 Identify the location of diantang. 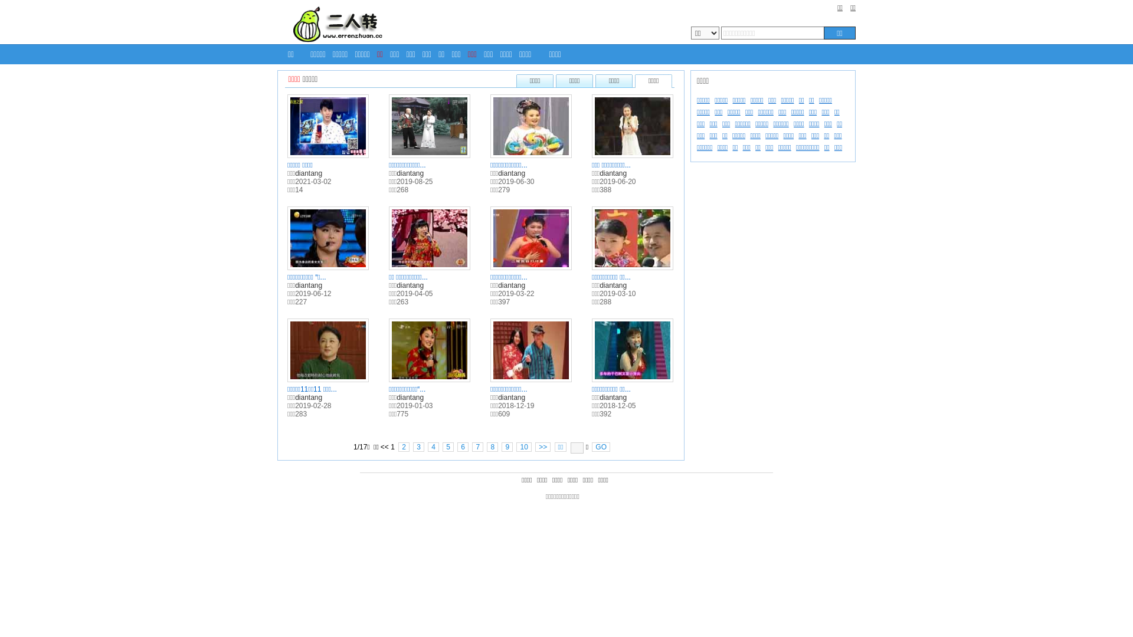
(410, 173).